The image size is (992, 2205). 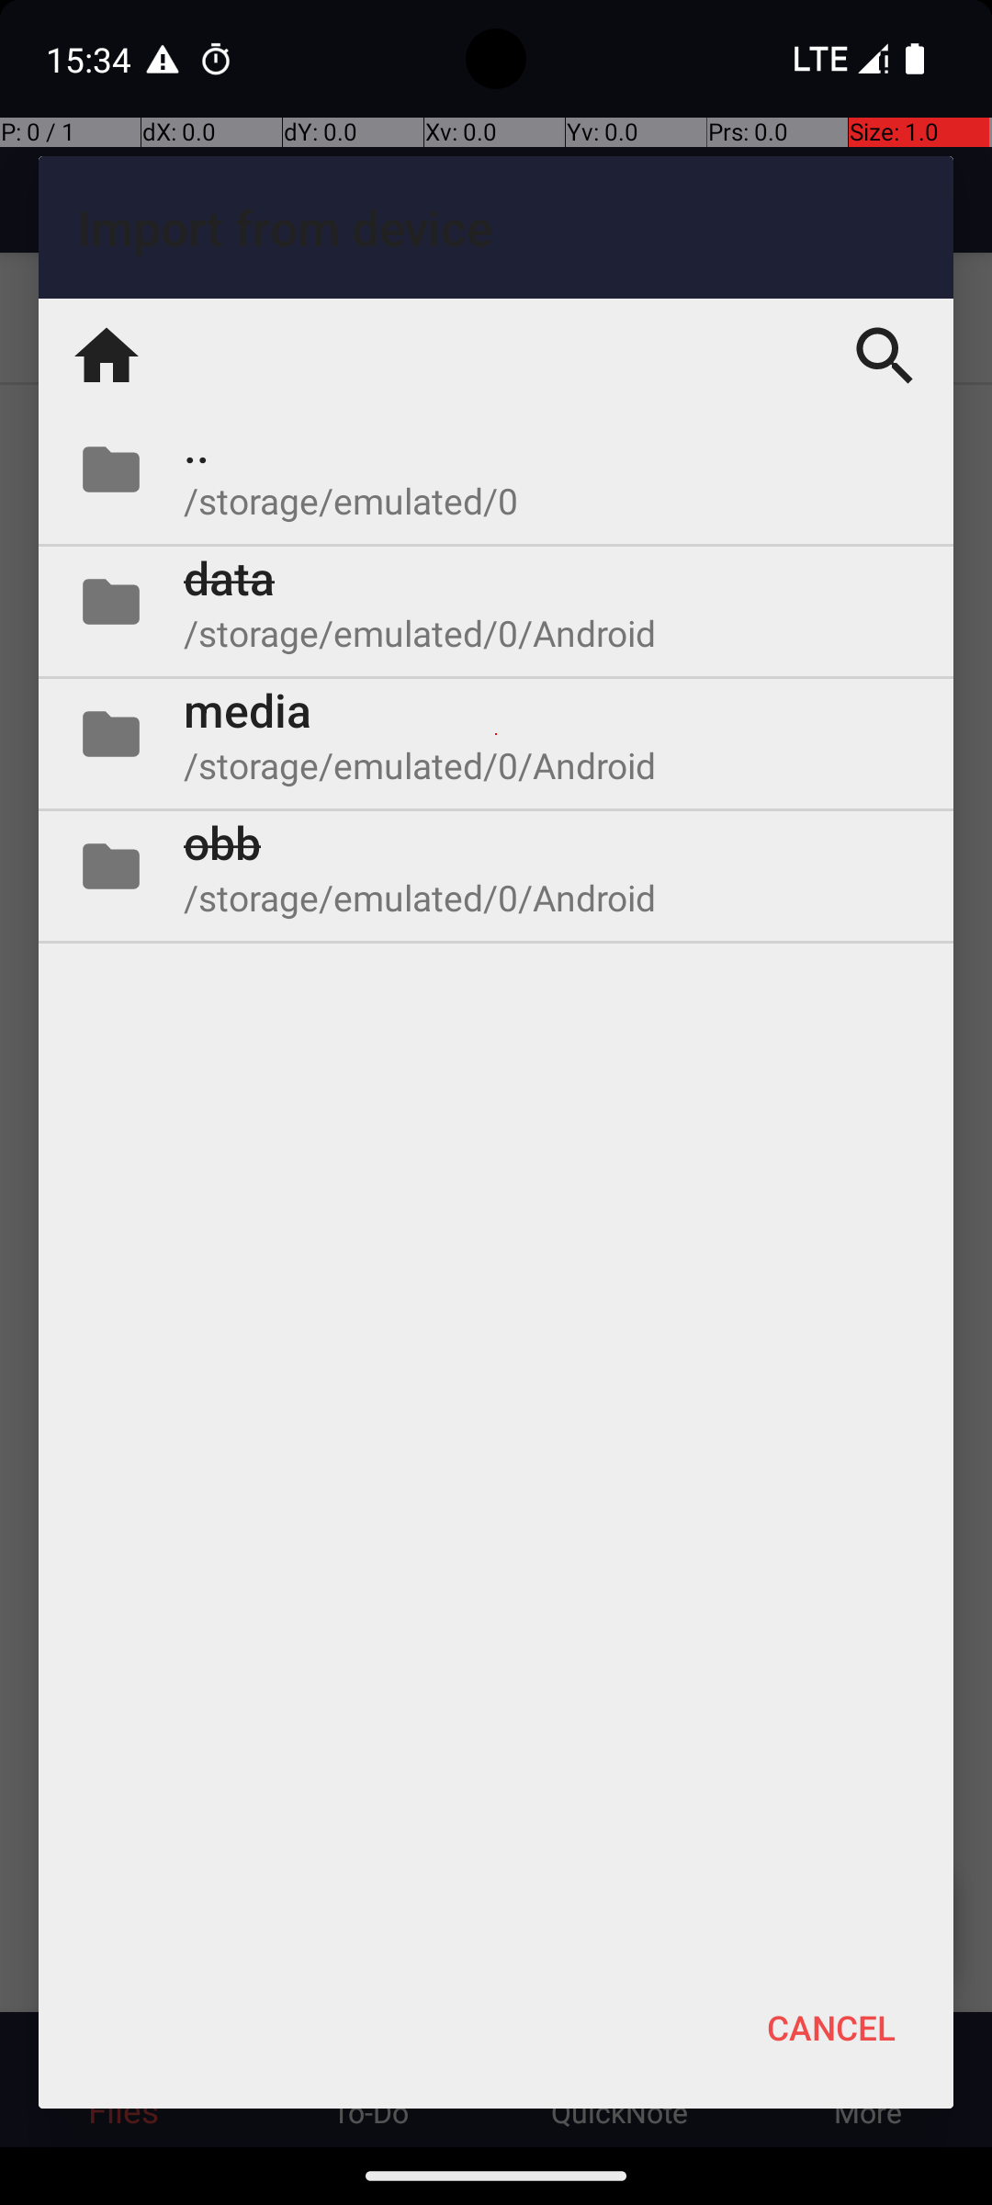 What do you see at coordinates (496, 228) in the screenshot?
I see `Import from device` at bounding box center [496, 228].